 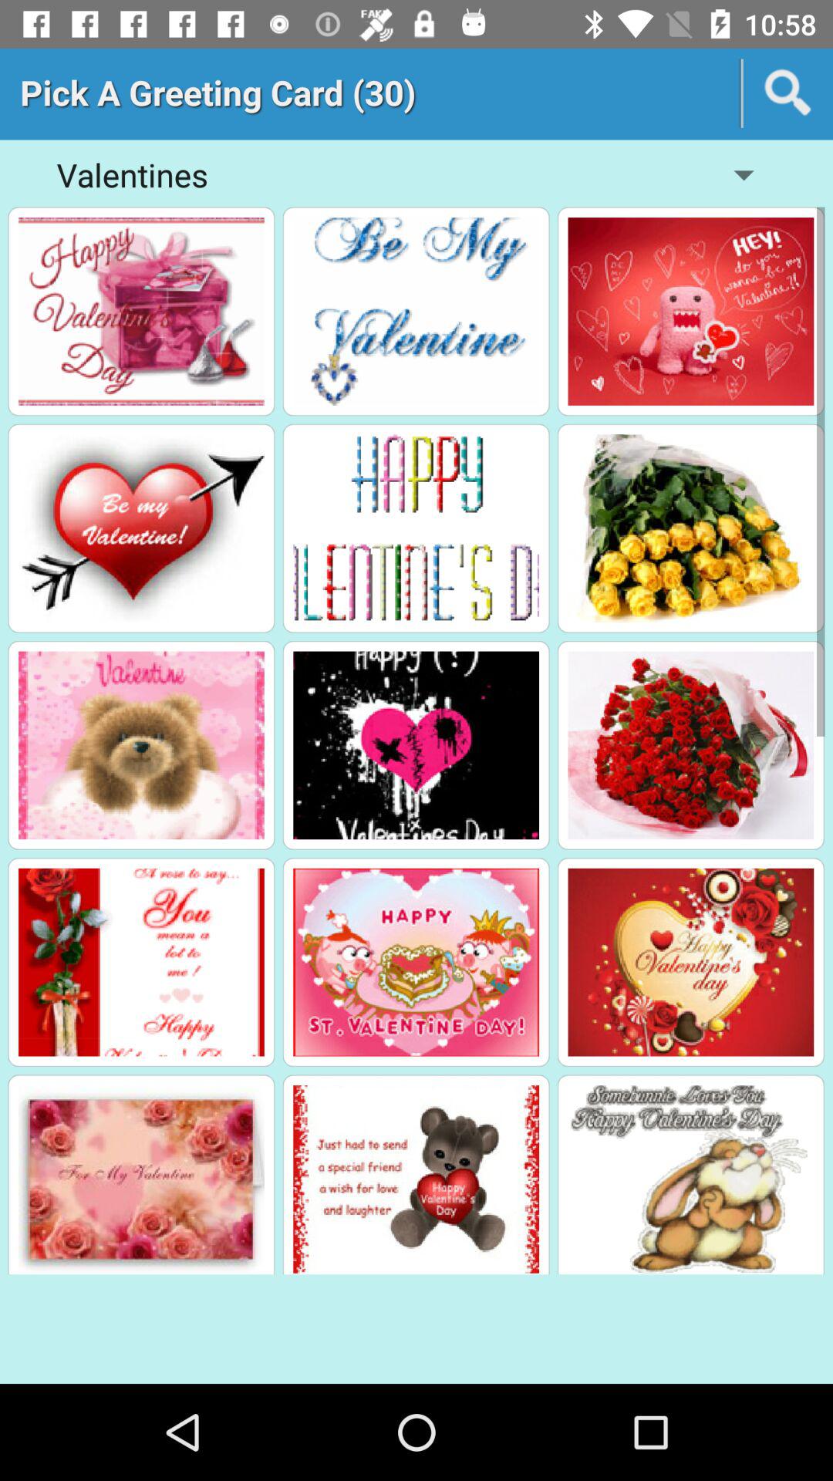 I want to click on select the 5th image from the top, so click(x=416, y=528).